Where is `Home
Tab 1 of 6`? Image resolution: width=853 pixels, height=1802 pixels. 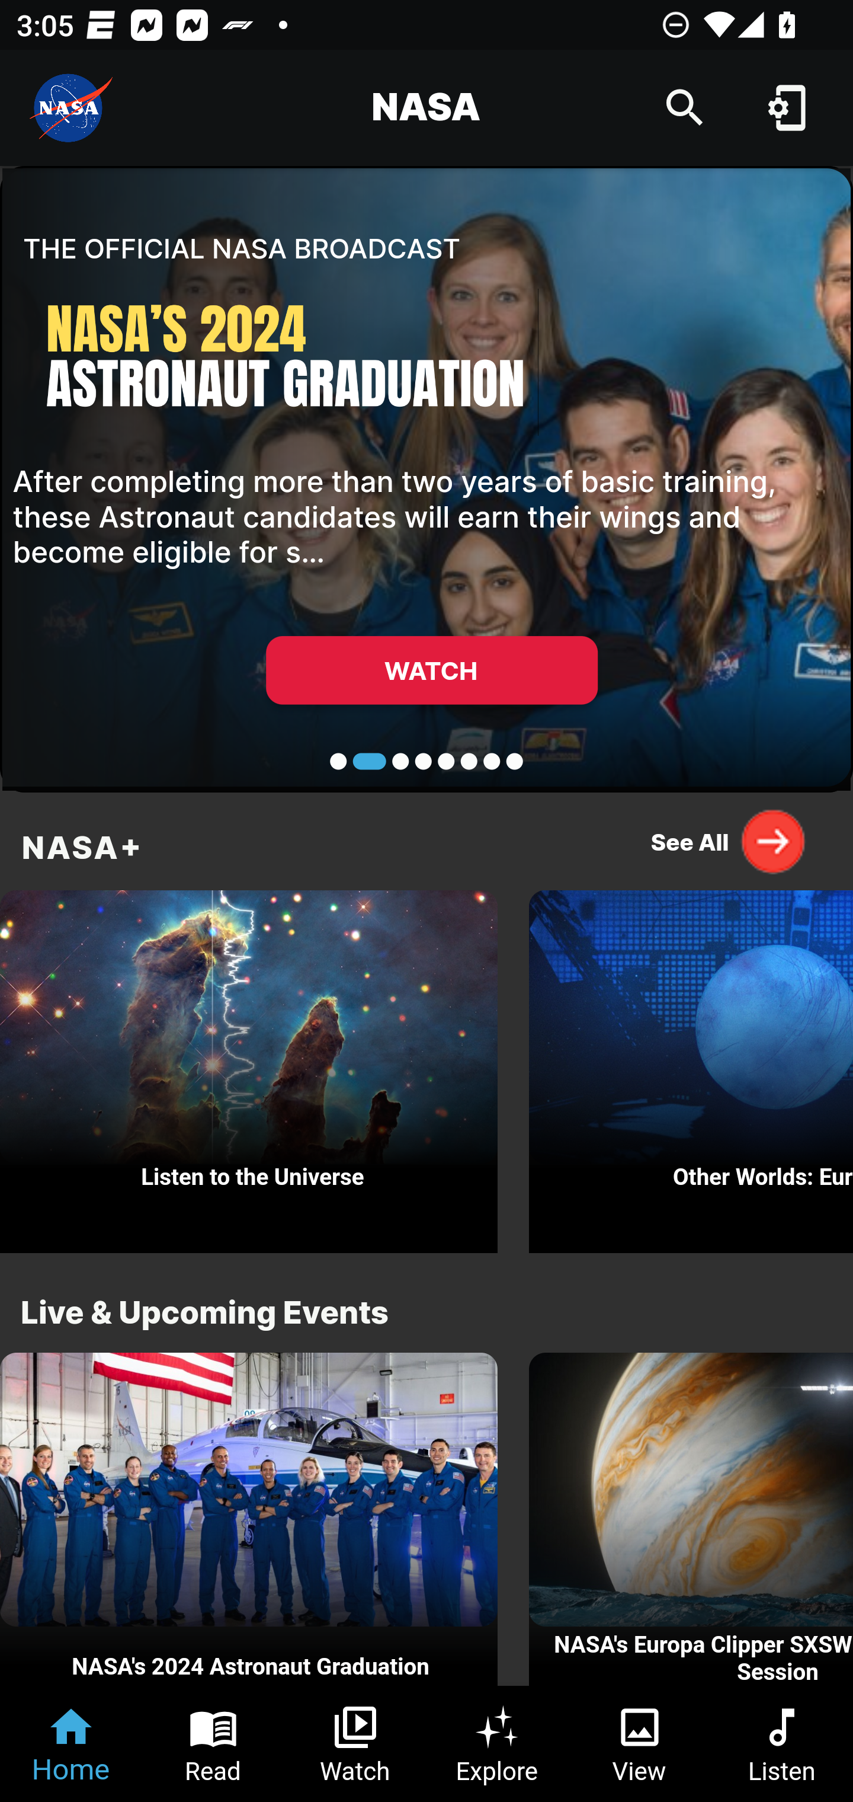 Home
Tab 1 of 6 is located at coordinates (71, 1744).